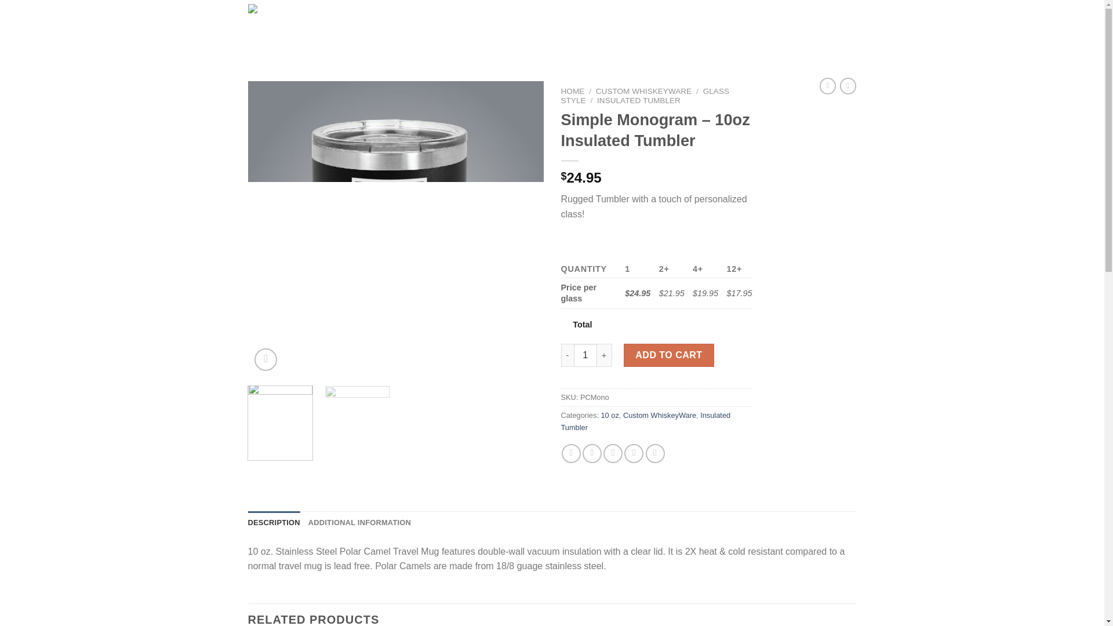  What do you see at coordinates (575, 29) in the screenshot?
I see `CUSTOM WHISKEYWARE` at bounding box center [575, 29].